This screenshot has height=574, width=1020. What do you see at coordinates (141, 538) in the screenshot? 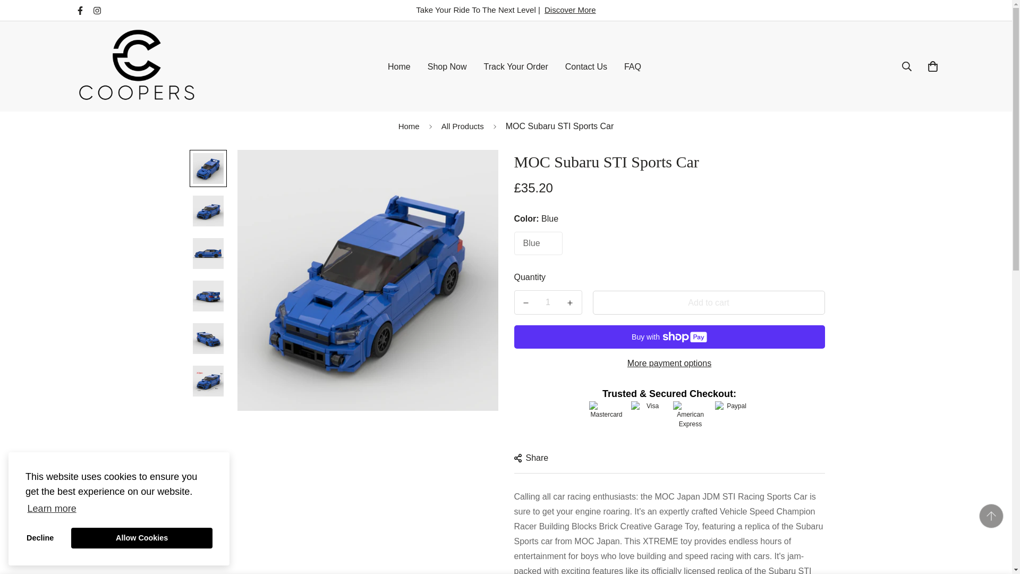
I see `Allow Cookies` at bounding box center [141, 538].